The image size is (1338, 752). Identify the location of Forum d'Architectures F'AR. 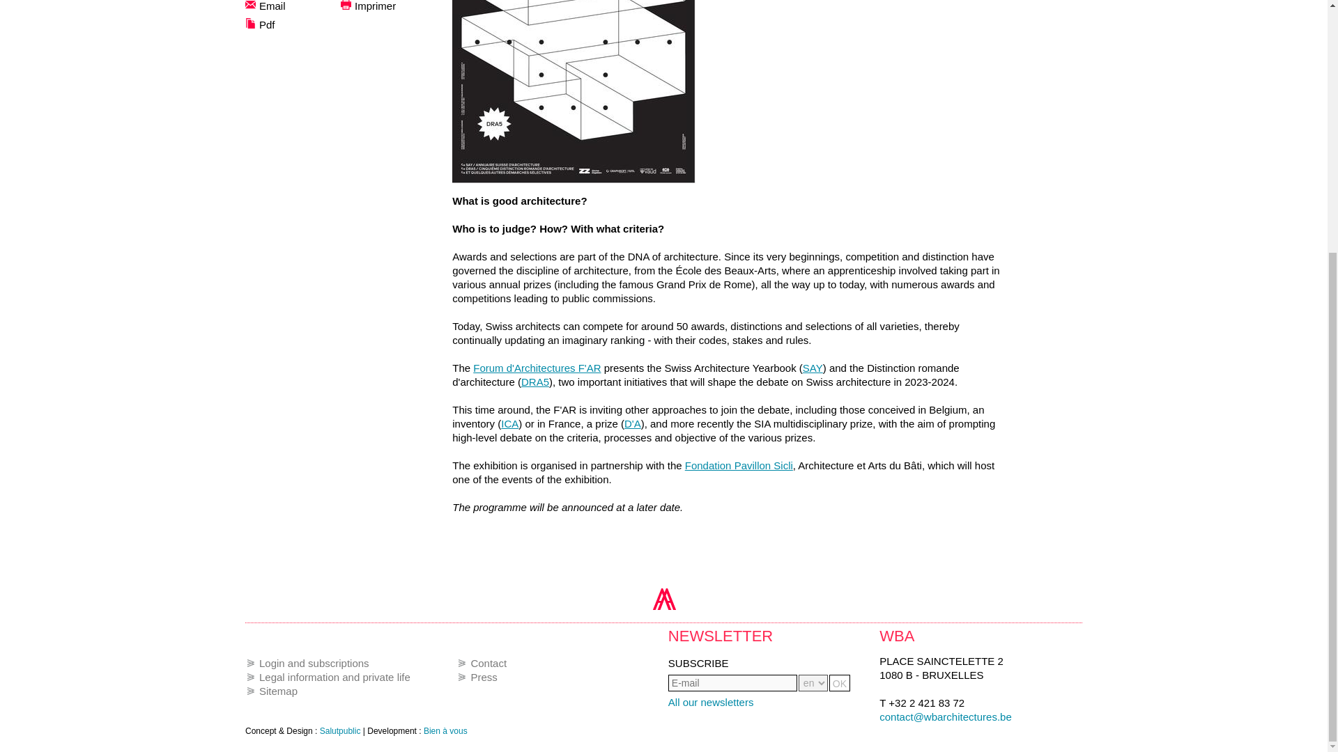
(537, 368).